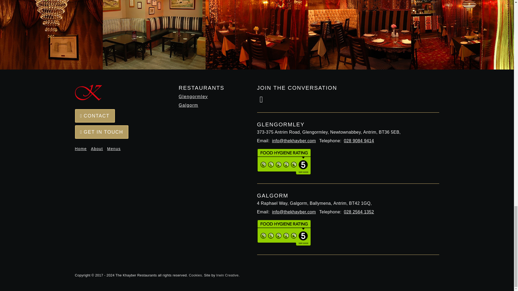 This screenshot has height=291, width=518. What do you see at coordinates (98, 149) in the screenshot?
I see `About` at bounding box center [98, 149].